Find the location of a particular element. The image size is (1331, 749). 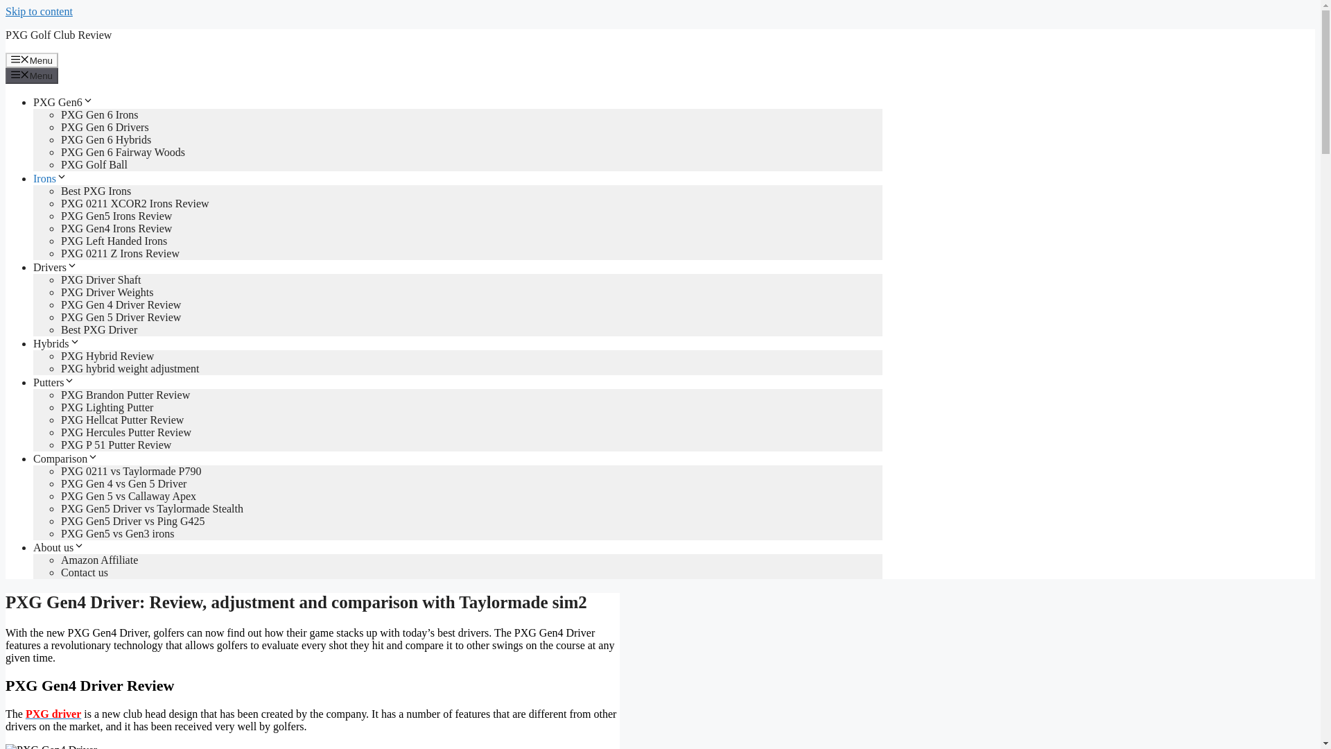

PXG P 51 Putter Review is located at coordinates (116, 445).